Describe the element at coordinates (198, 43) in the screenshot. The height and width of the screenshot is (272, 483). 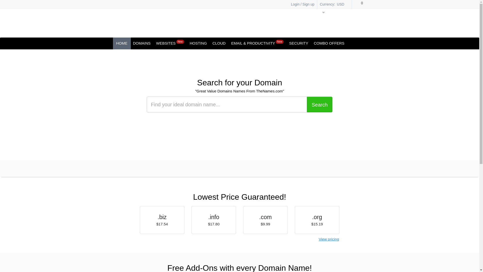
I see `HOSTING` at that location.